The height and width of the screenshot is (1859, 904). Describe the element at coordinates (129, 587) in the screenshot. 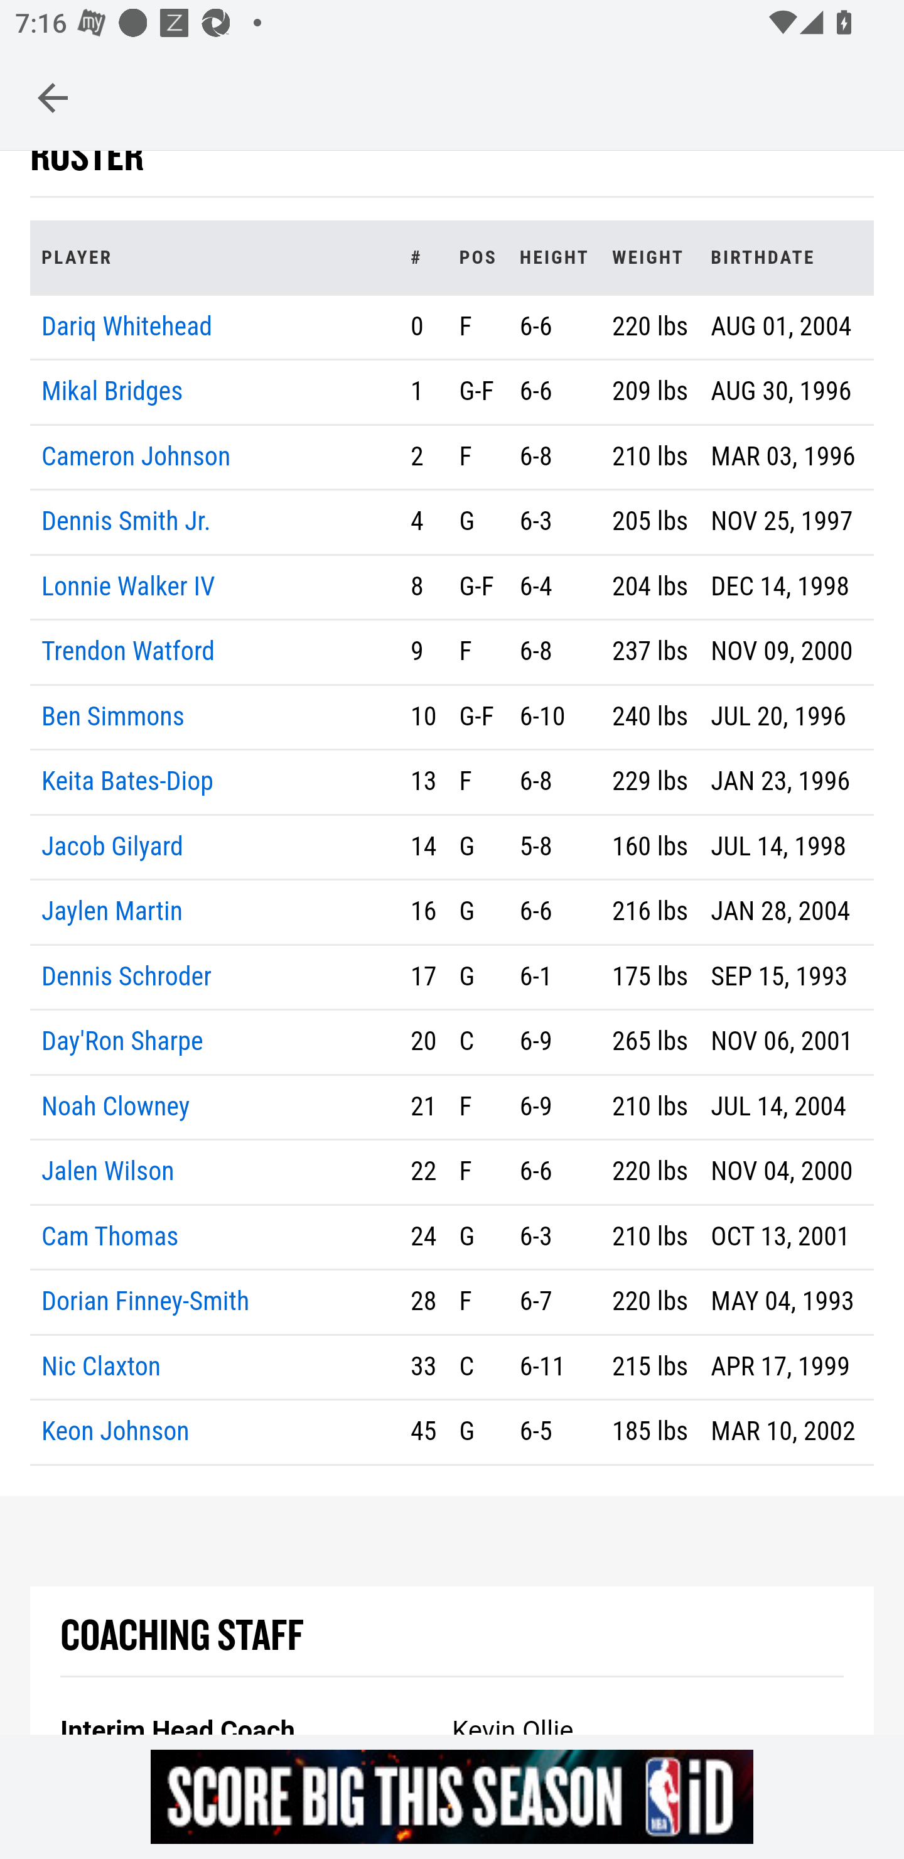

I see `Lonnie Walker IV` at that location.